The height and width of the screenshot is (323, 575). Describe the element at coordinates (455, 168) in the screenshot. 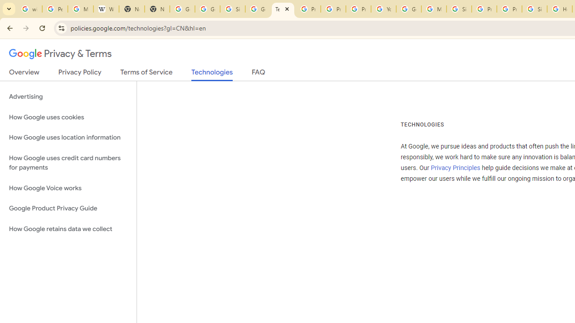

I see `Privacy Principles` at that location.